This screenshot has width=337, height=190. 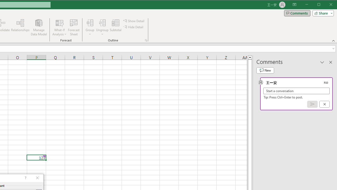 I want to click on Ungroup..., so click(x=102, y=27).